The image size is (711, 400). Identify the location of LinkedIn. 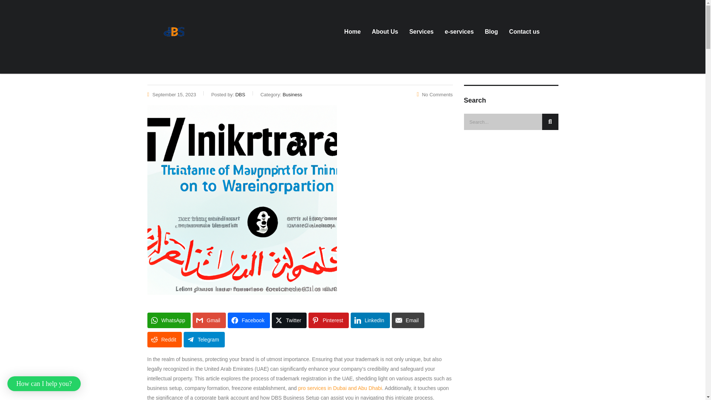
(370, 320).